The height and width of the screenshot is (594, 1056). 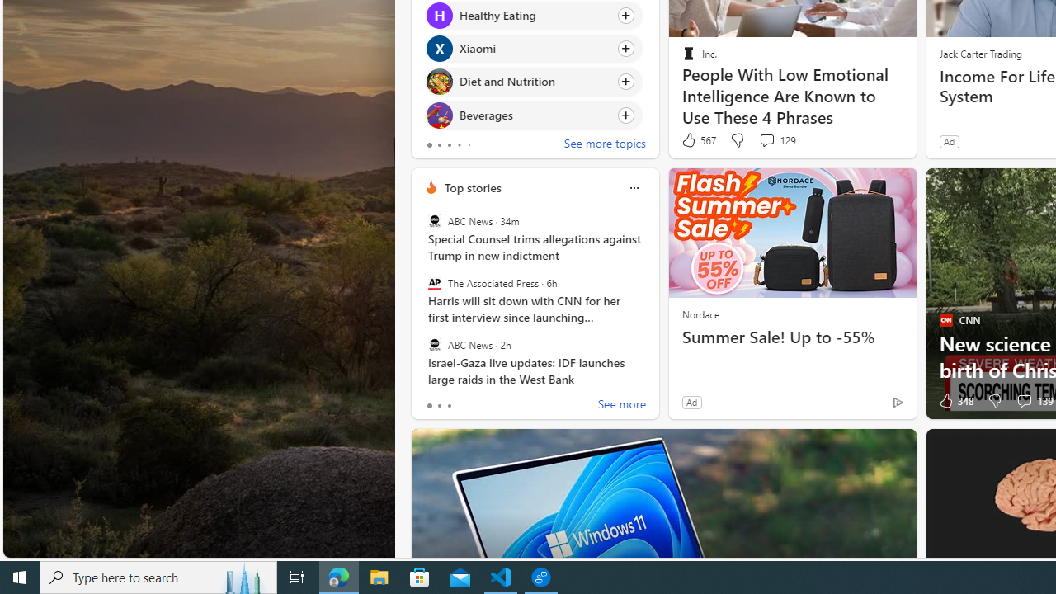 What do you see at coordinates (533, 15) in the screenshot?
I see `Click to follow topic Healthy Eating` at bounding box center [533, 15].